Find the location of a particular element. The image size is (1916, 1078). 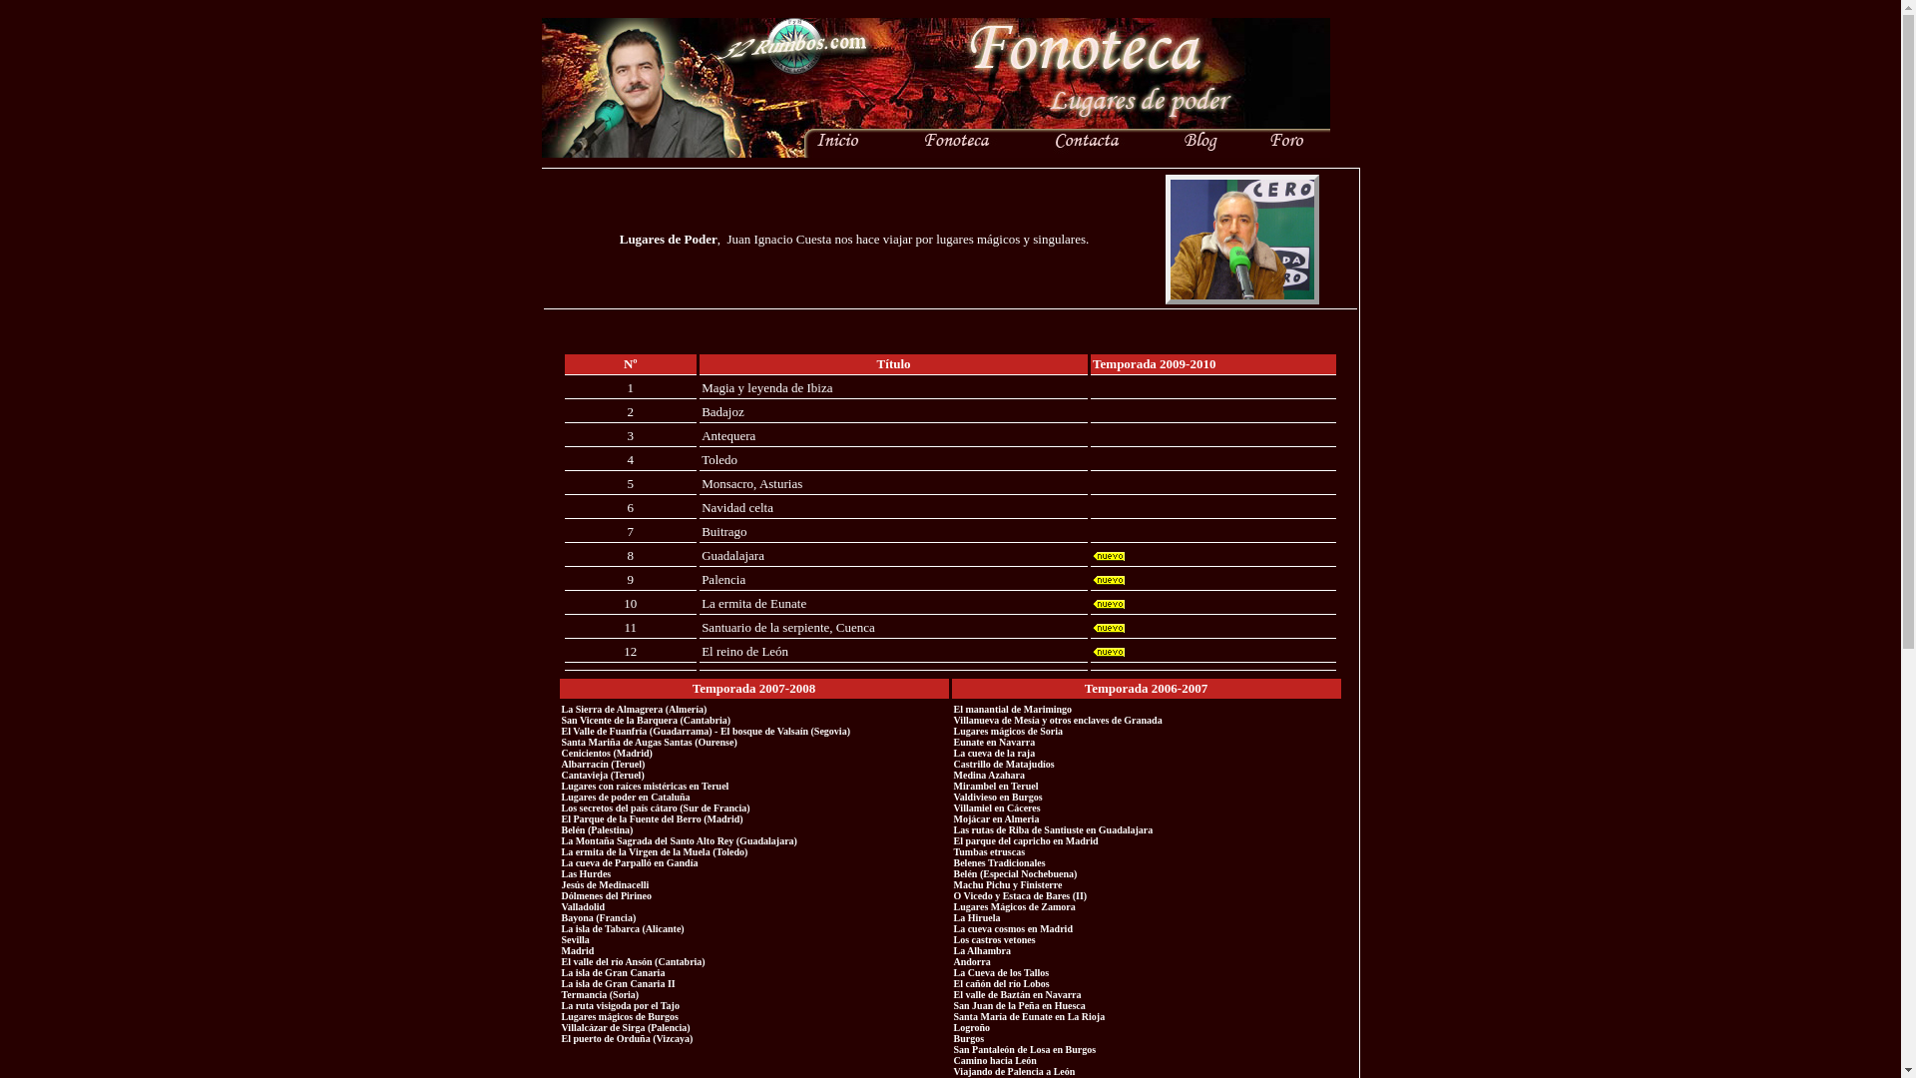

Antequera is located at coordinates (728, 435).